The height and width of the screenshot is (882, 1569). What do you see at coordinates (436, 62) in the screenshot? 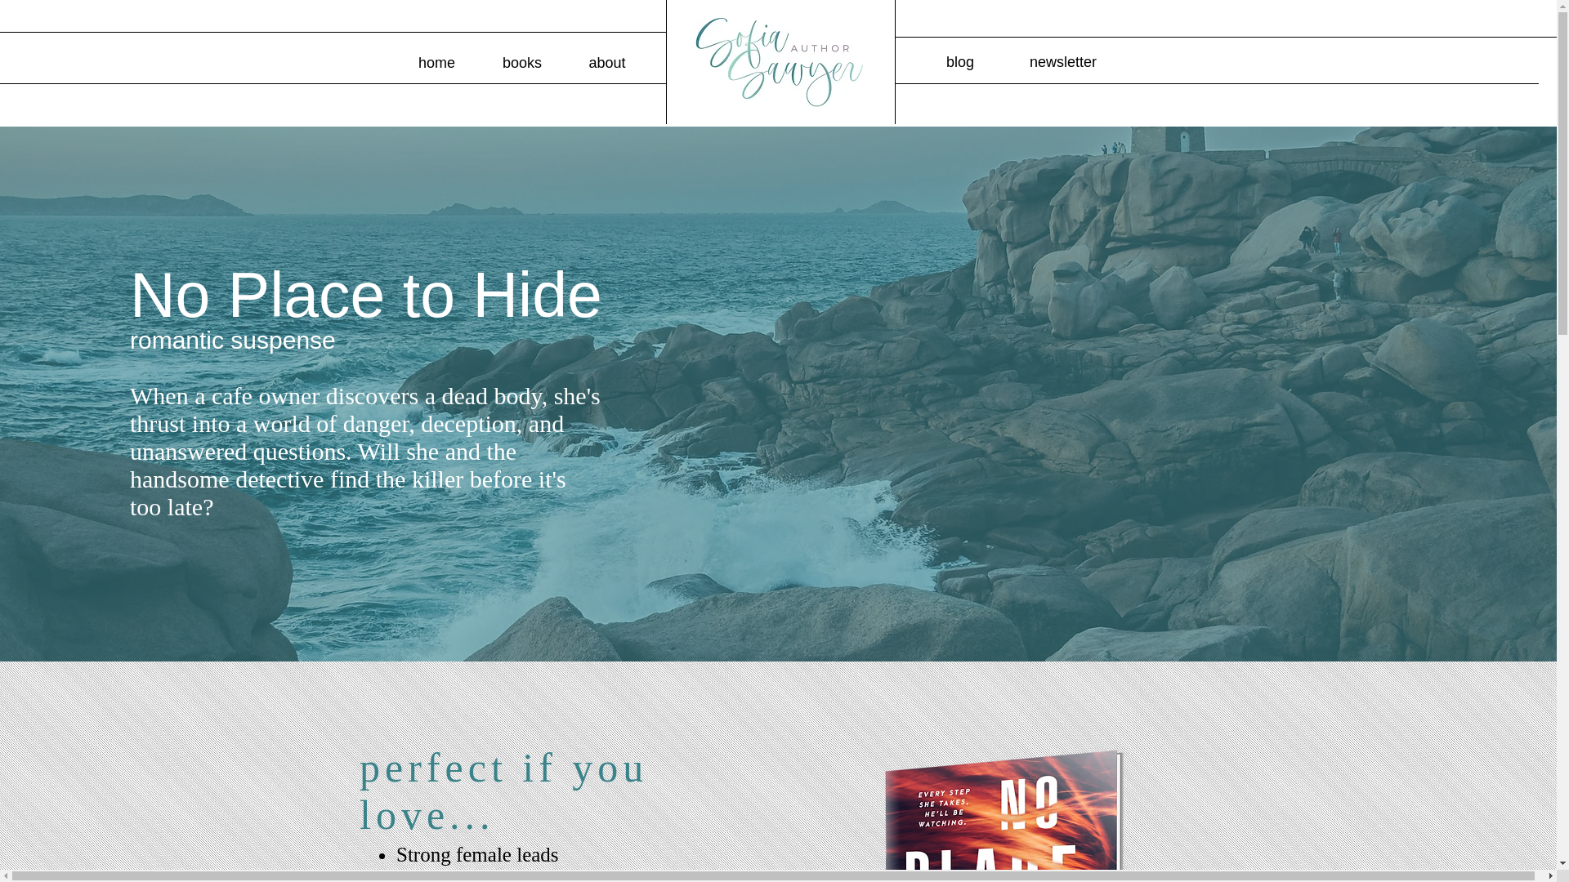
I see `home` at bounding box center [436, 62].